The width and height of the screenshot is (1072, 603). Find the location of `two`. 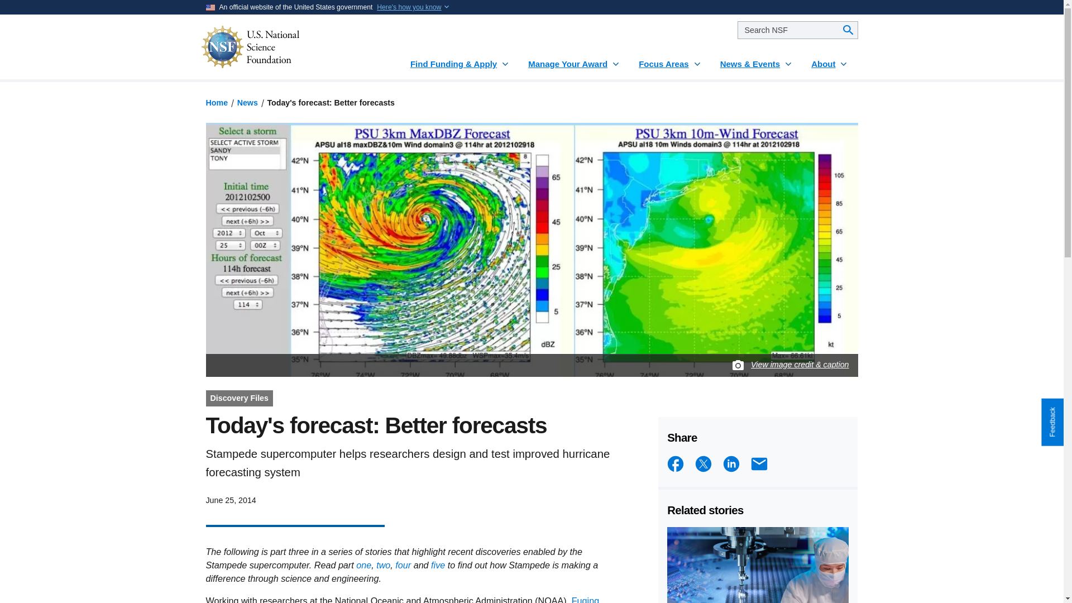

two is located at coordinates (383, 565).